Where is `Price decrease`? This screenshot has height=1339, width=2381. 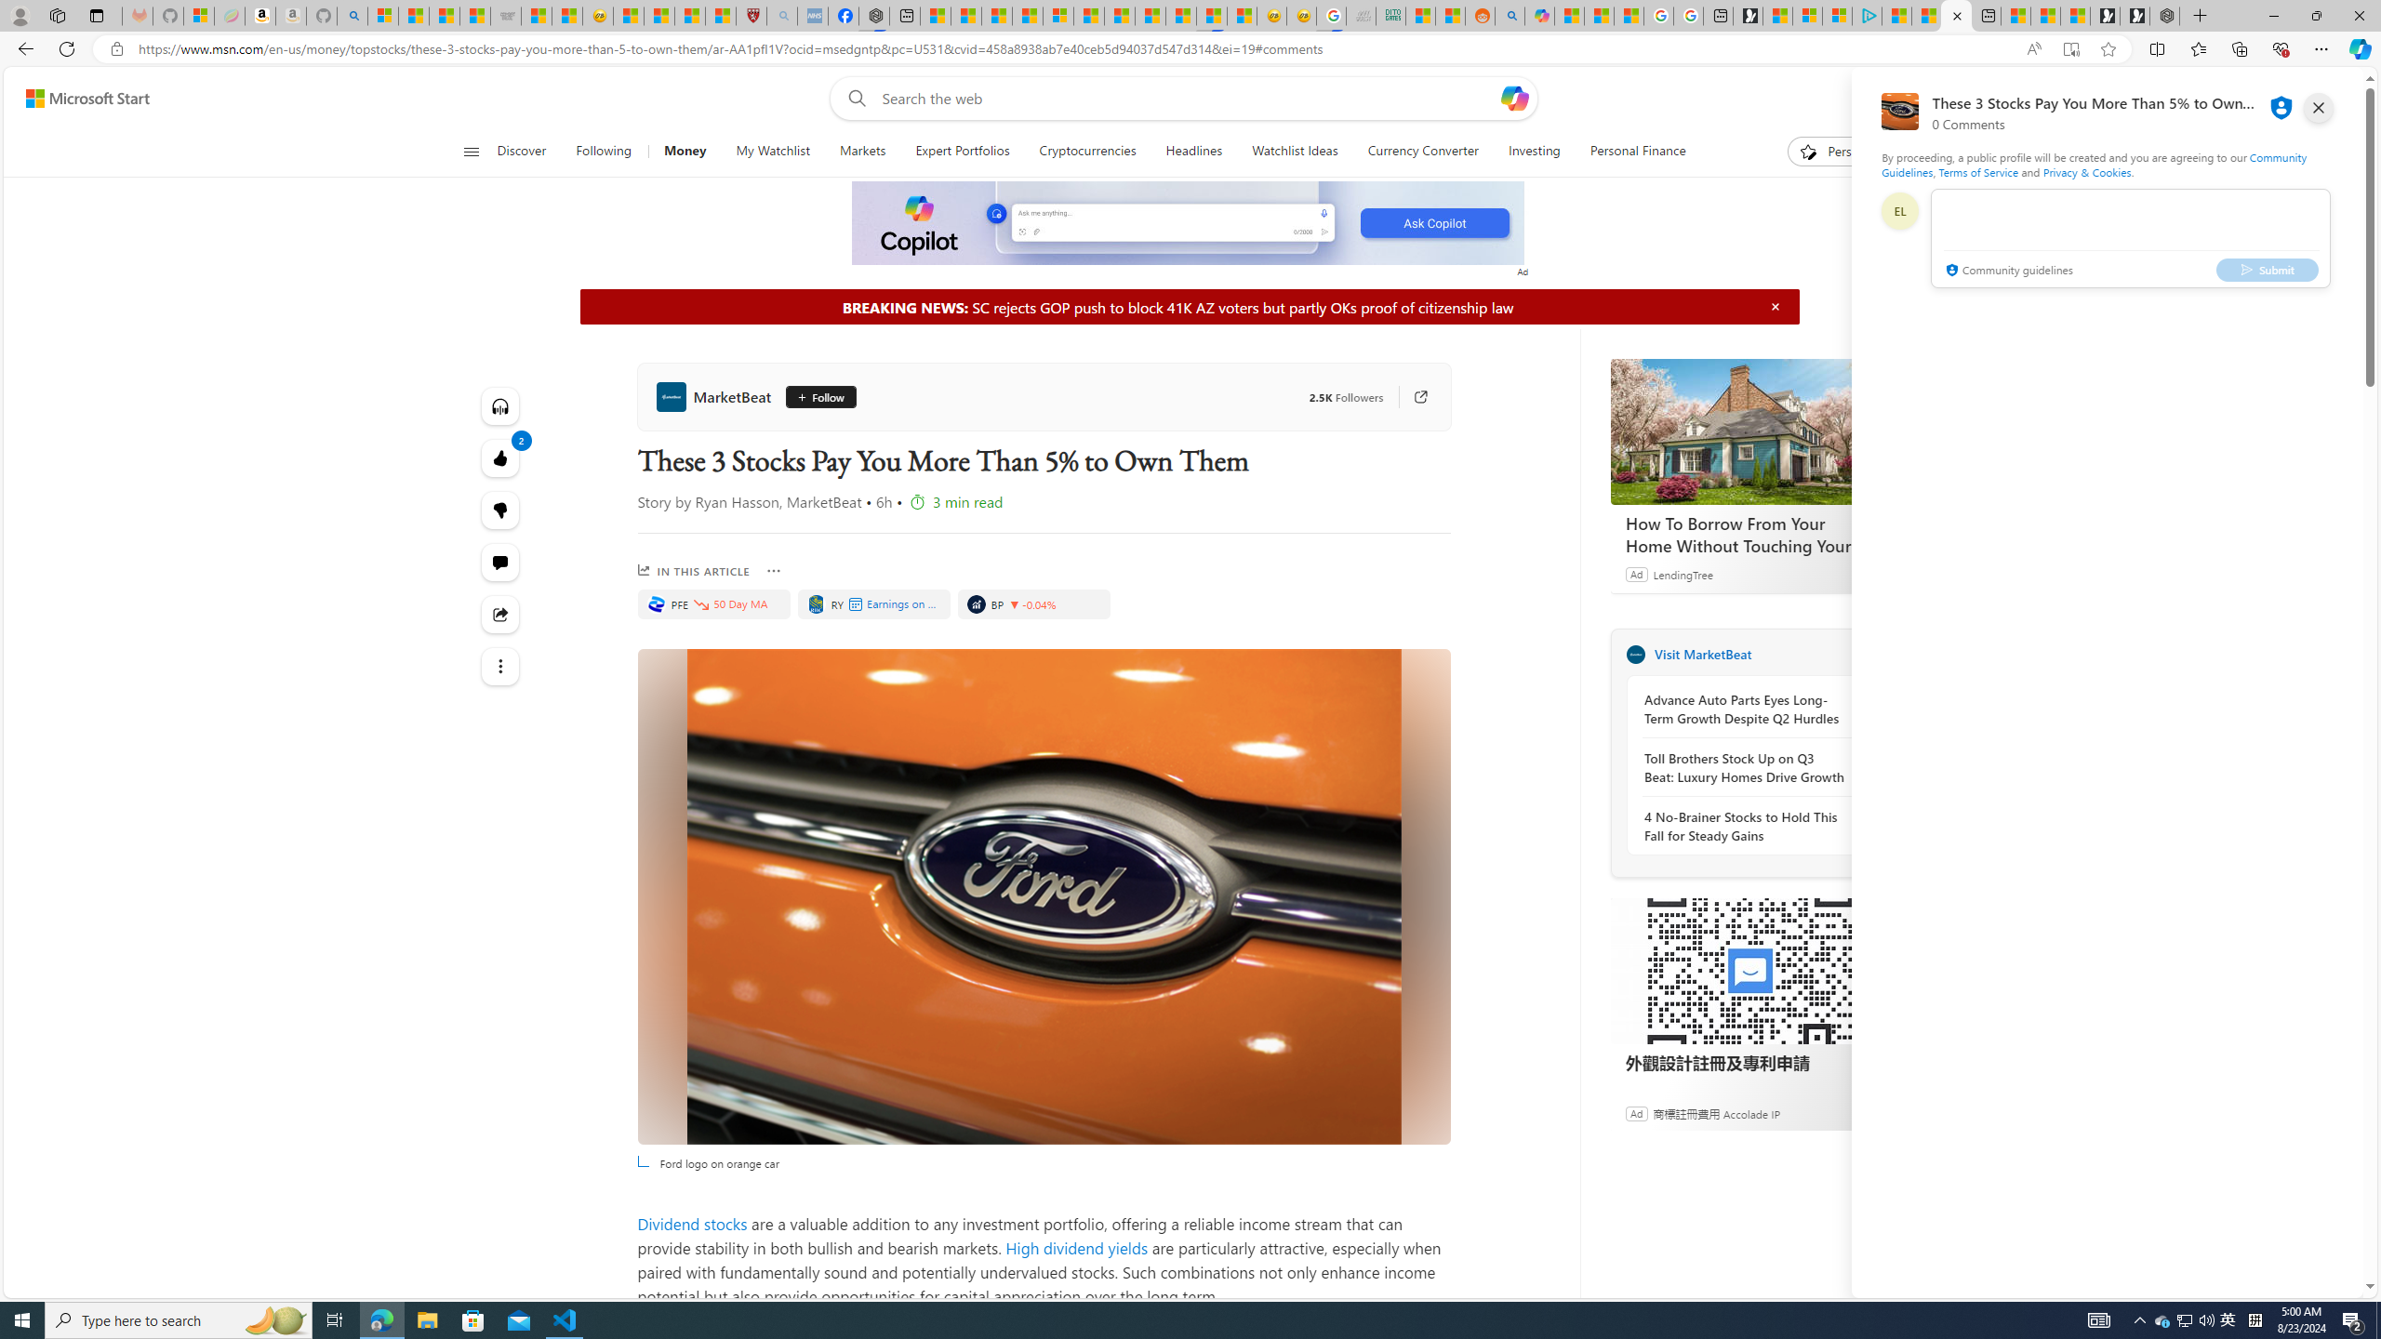 Price decrease is located at coordinates (1016, 604).